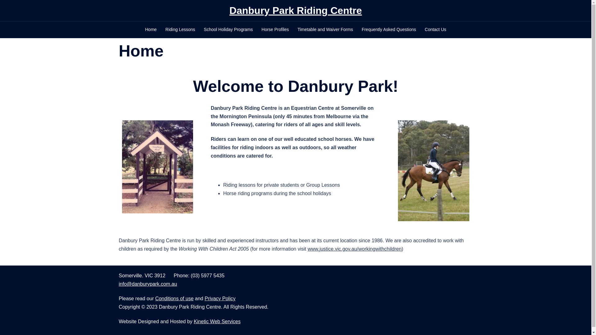 The height and width of the screenshot is (335, 596). I want to click on www.justice.vic.gov.au/workingwithchildren, so click(354, 249).